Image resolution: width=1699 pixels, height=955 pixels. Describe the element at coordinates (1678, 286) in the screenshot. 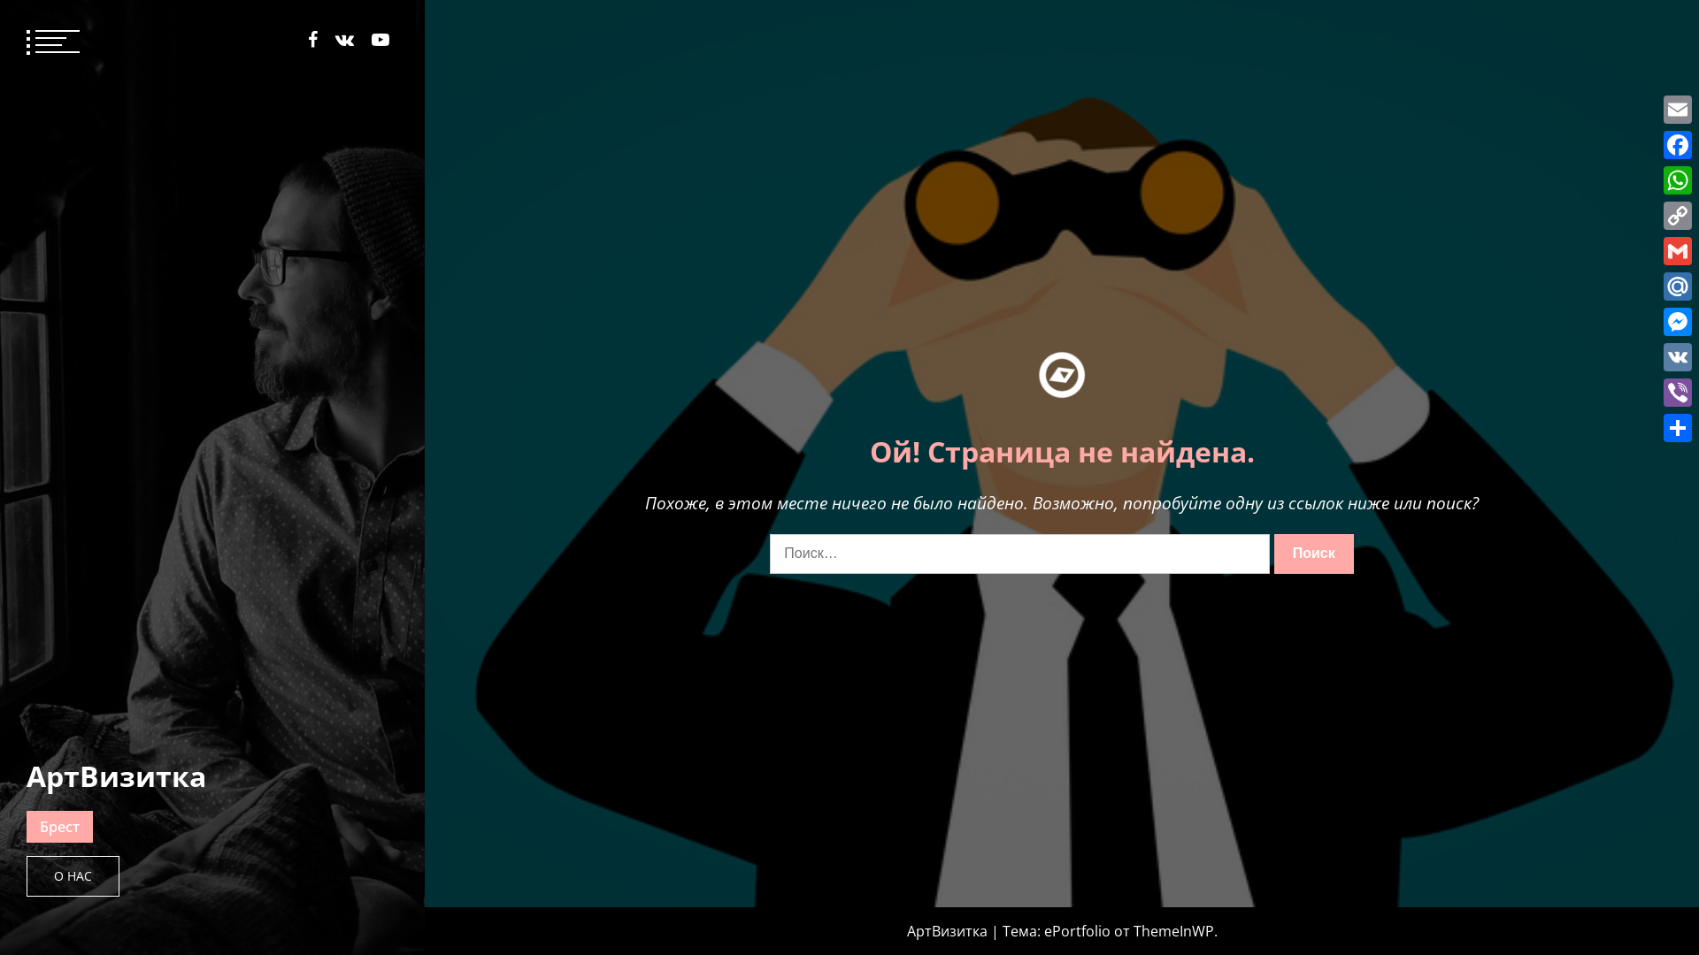

I see `Mail.Ru` at that location.